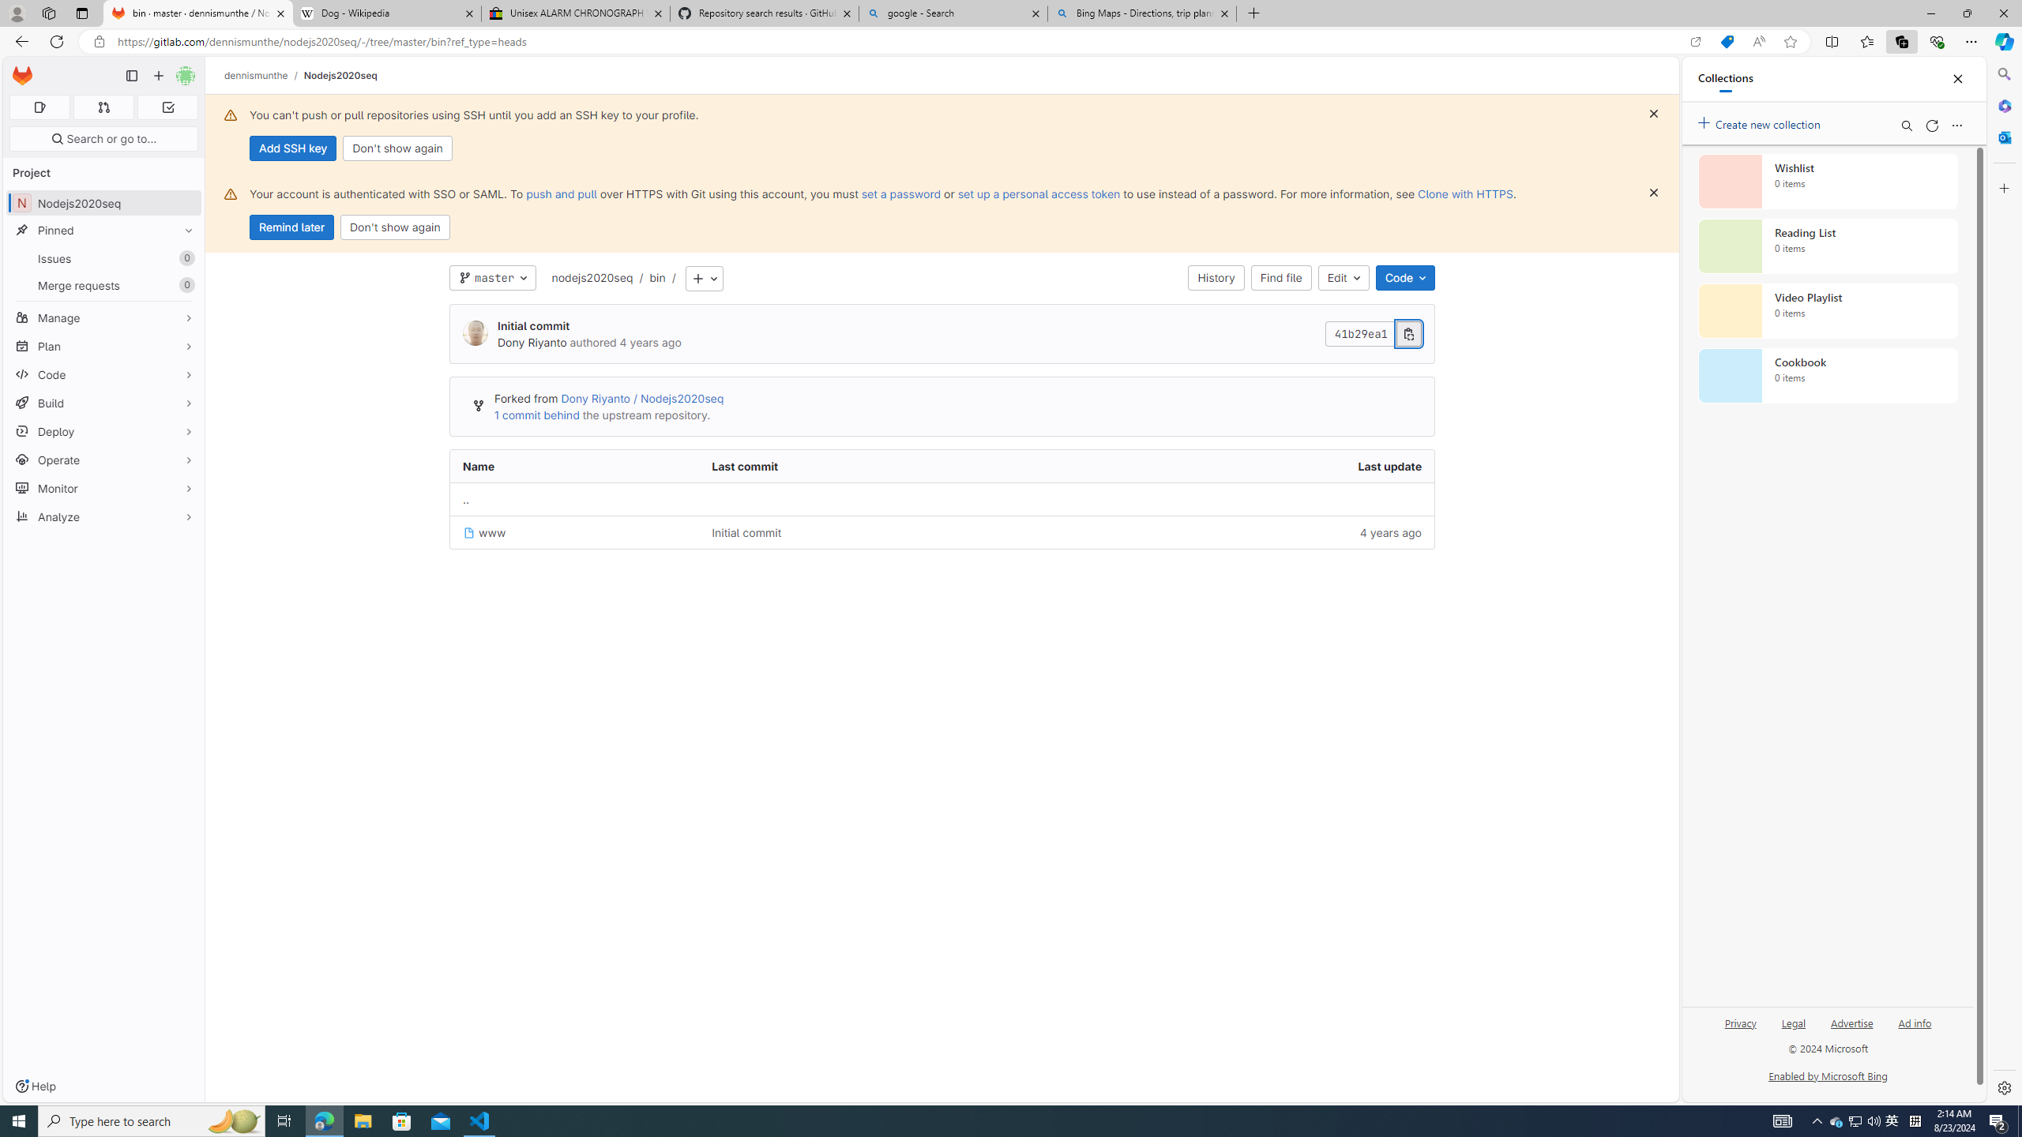  I want to click on Issues 0, so click(104, 259).